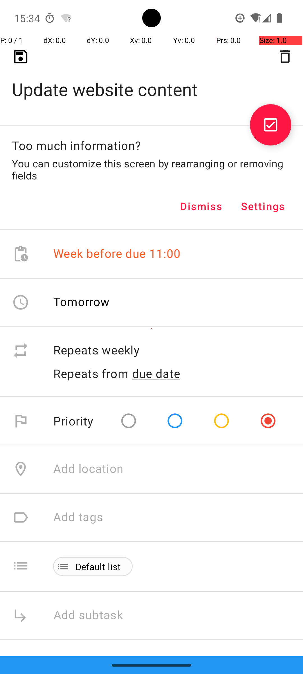  What do you see at coordinates (172, 350) in the screenshot?
I see `Repeats weekly` at bounding box center [172, 350].